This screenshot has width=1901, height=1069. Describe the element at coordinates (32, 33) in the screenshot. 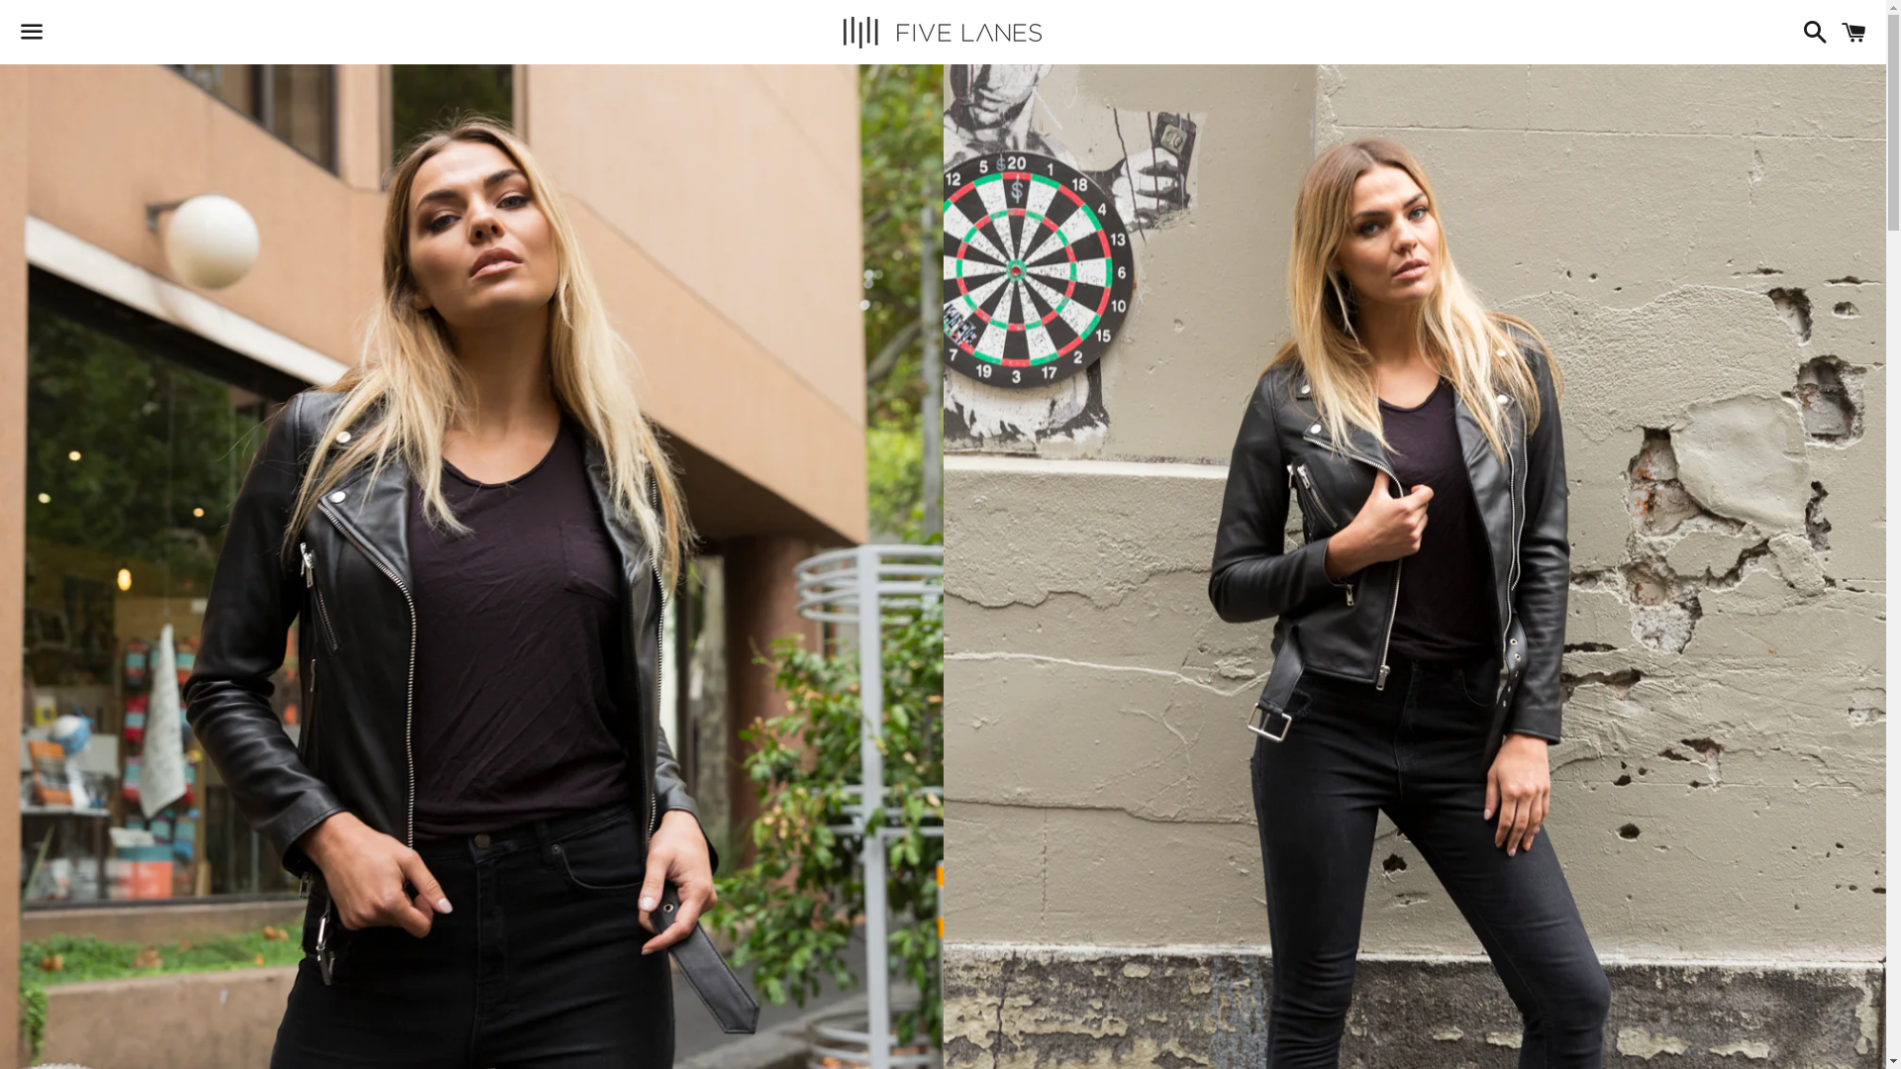

I see `Menu` at that location.